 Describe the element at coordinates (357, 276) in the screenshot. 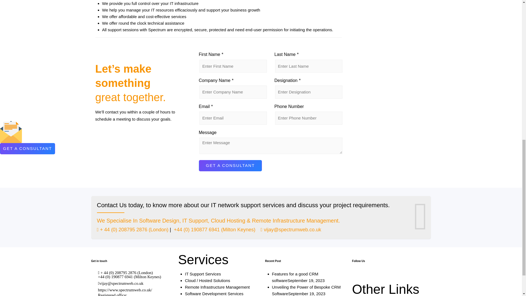

I see `Twitter` at that location.